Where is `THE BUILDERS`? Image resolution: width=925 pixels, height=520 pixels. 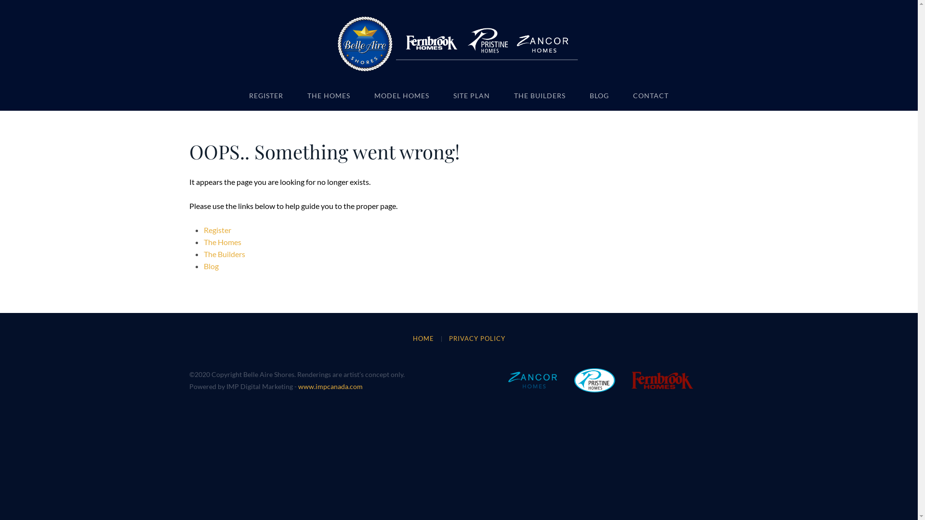 THE BUILDERS is located at coordinates (540, 96).